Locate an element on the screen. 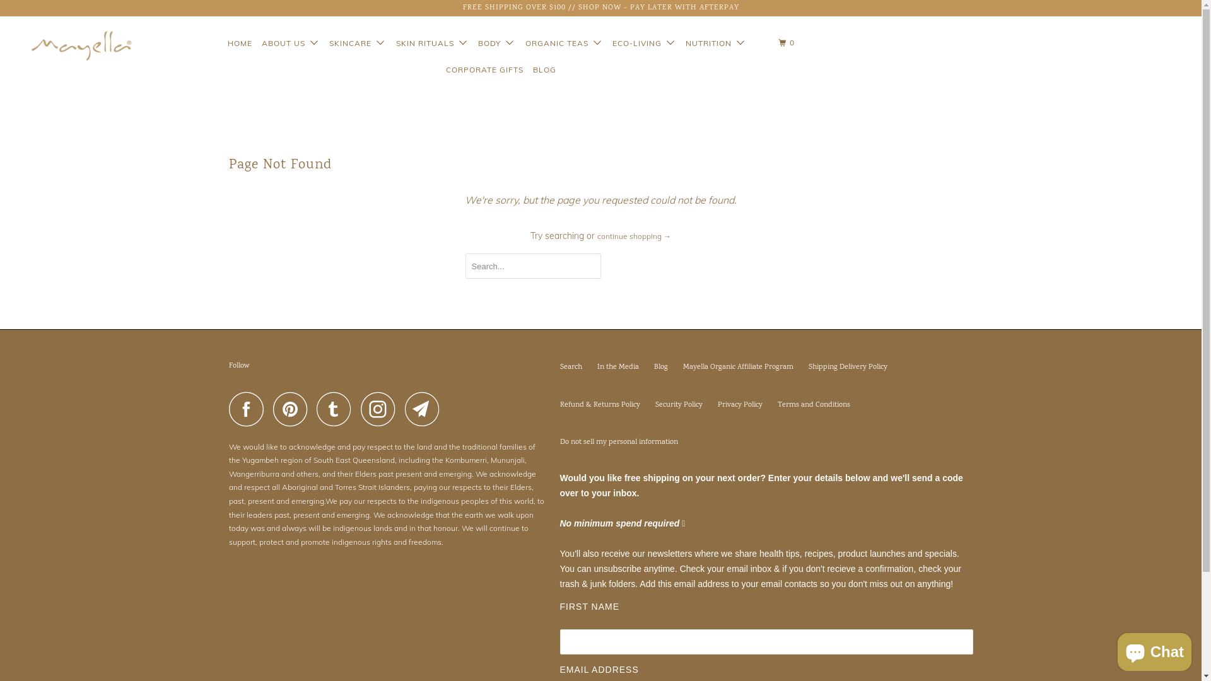  Mayella Organics is located at coordinates (71, 45).